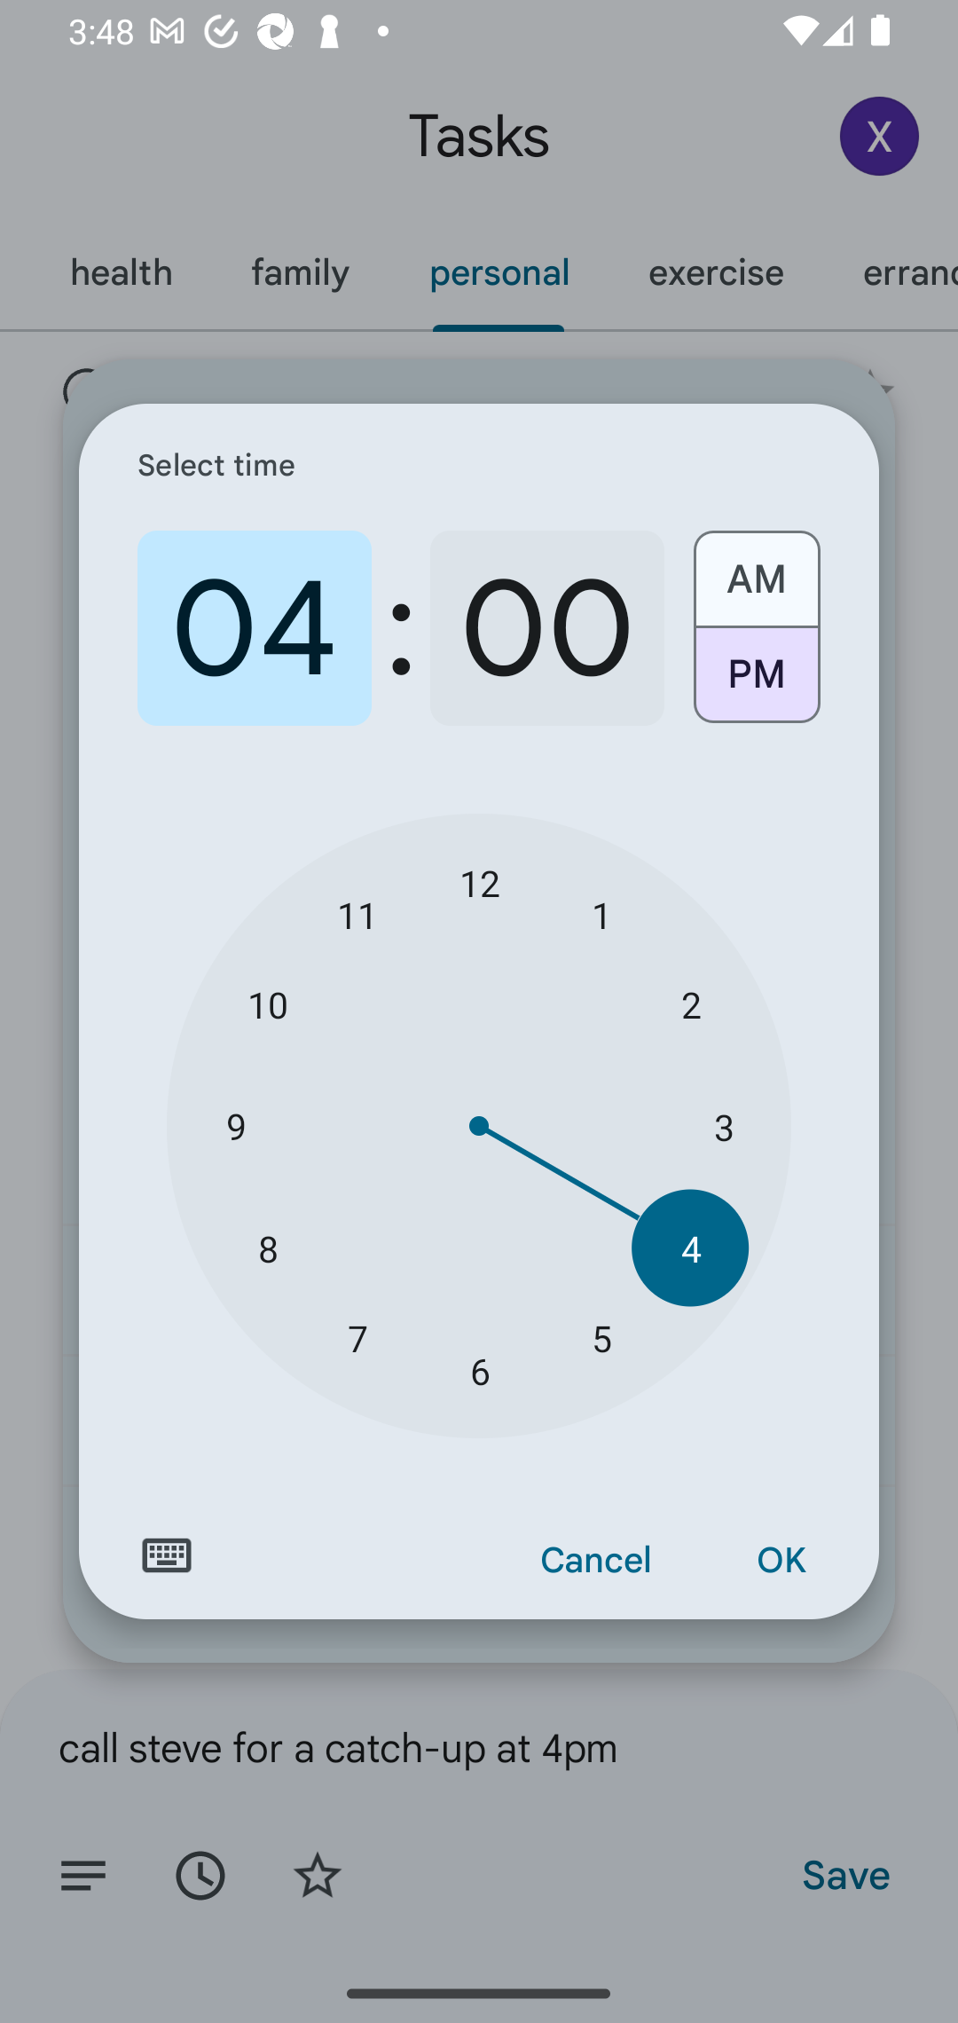  What do you see at coordinates (690, 1004) in the screenshot?
I see `2 2 o'clock` at bounding box center [690, 1004].